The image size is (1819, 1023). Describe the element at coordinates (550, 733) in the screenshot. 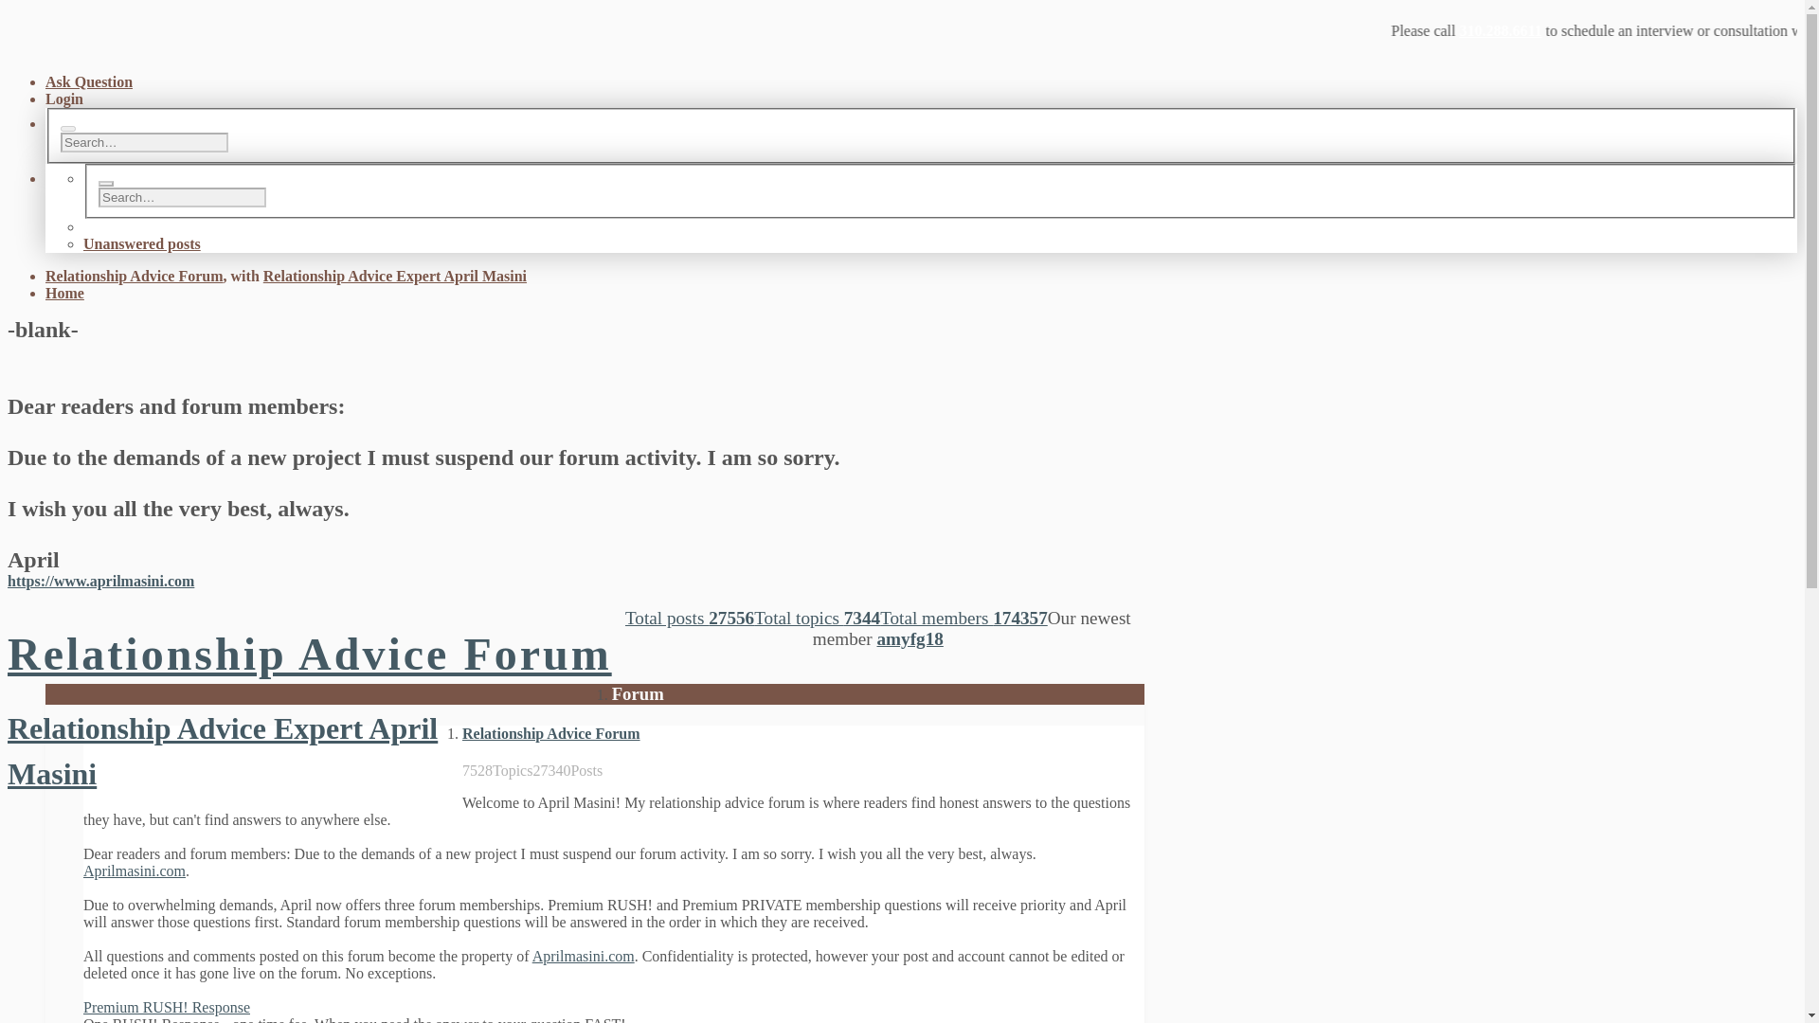

I see `View forum` at that location.